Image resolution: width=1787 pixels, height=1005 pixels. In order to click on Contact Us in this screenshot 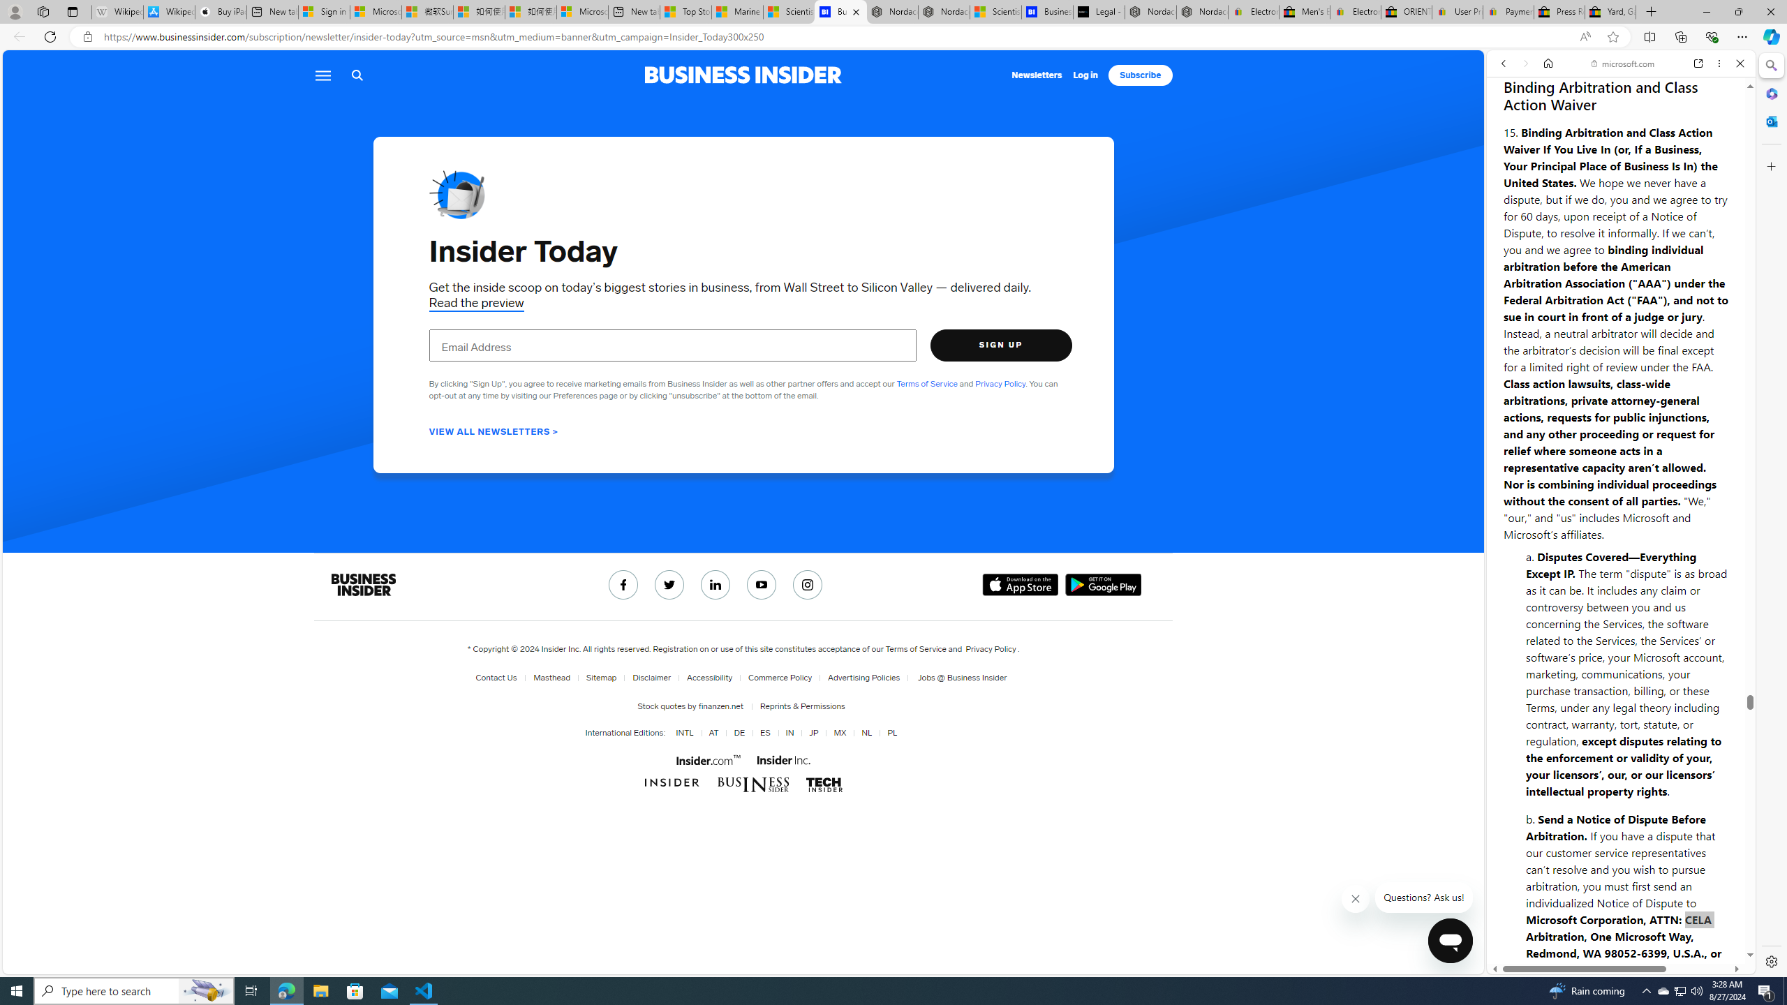, I will do `click(496, 678)`.